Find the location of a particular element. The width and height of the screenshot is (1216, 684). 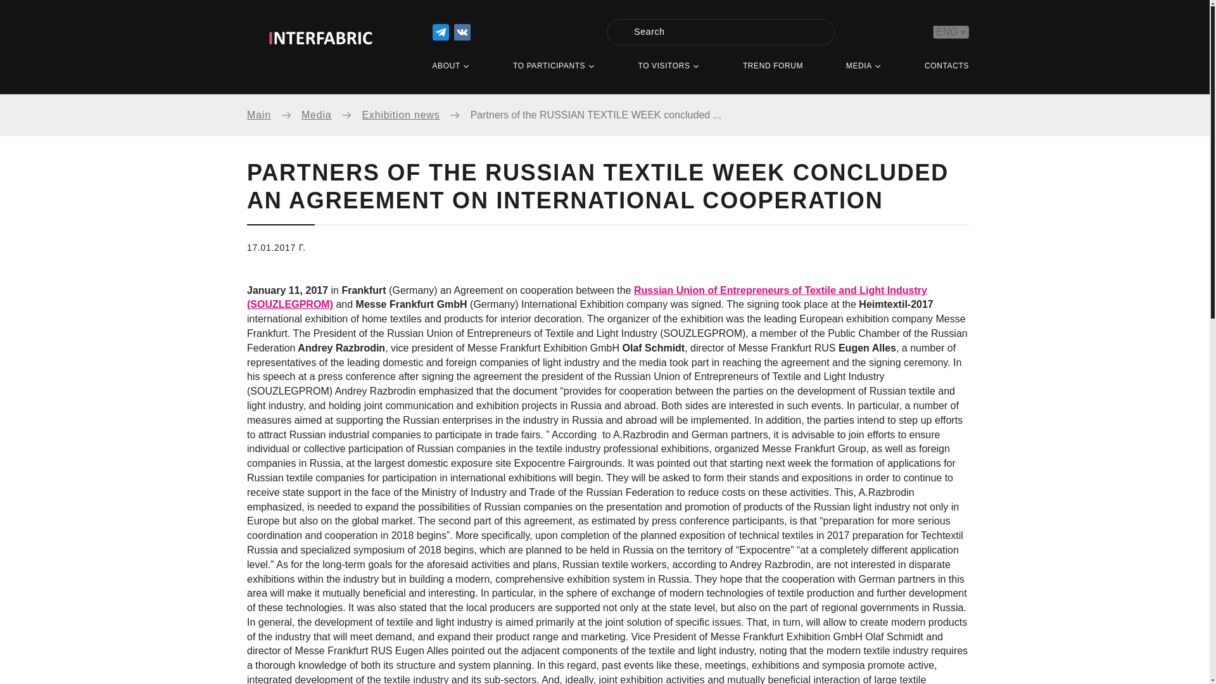

TO PARTICIPANTS is located at coordinates (554, 67).